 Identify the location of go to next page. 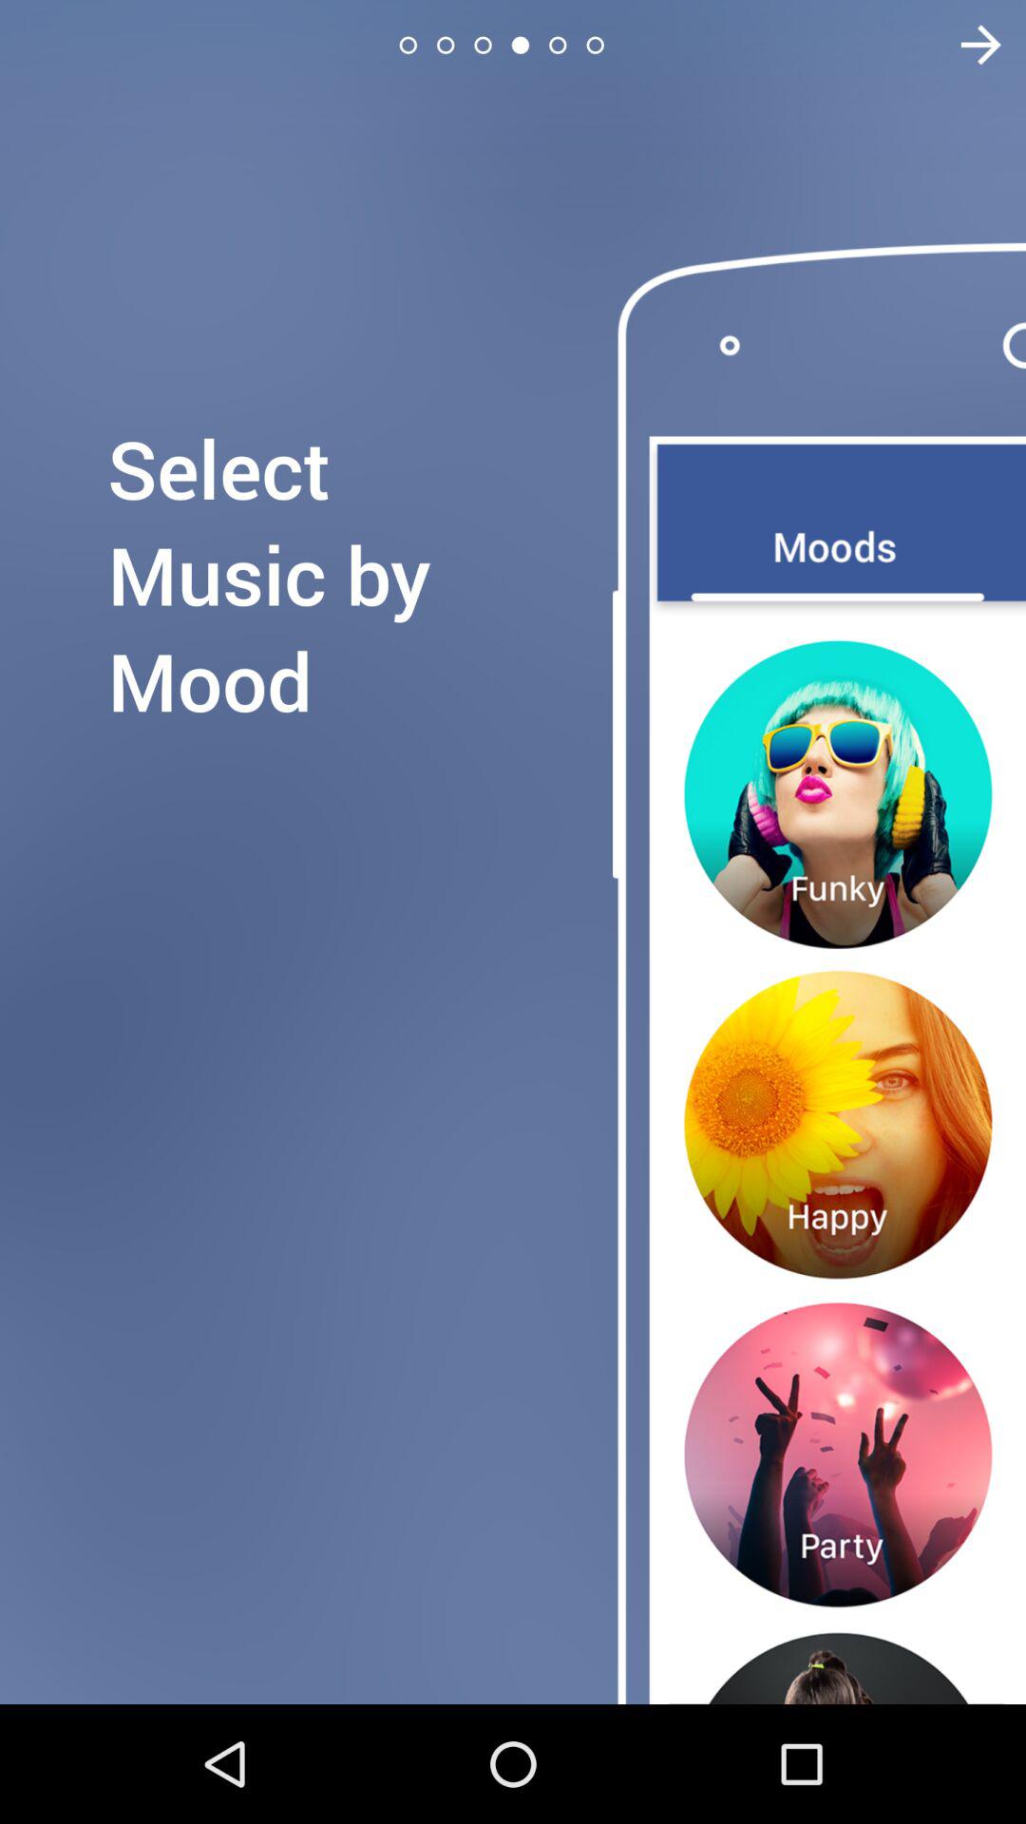
(969, 45).